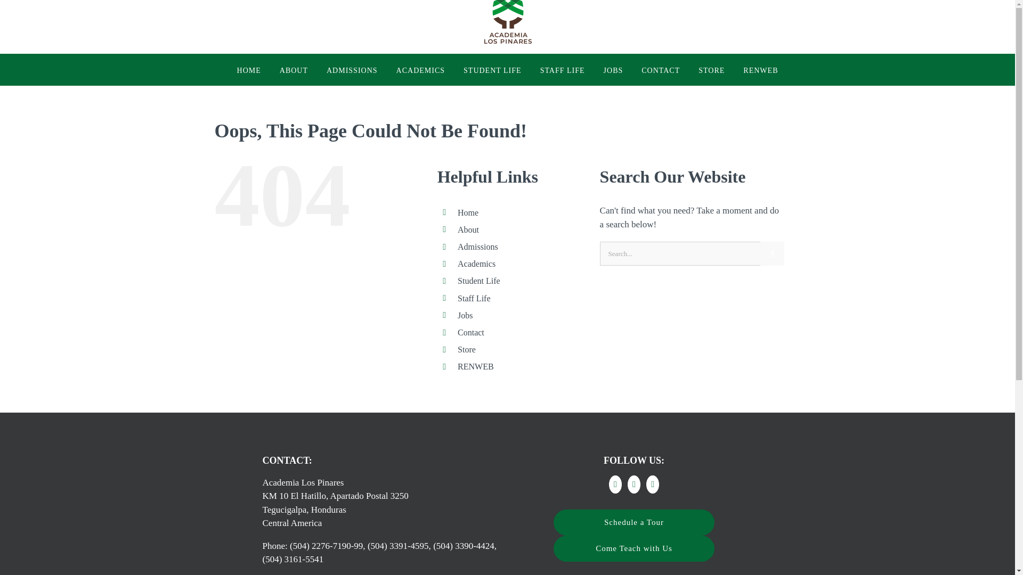 Image resolution: width=1023 pixels, height=575 pixels. I want to click on Mail, so click(652, 484).